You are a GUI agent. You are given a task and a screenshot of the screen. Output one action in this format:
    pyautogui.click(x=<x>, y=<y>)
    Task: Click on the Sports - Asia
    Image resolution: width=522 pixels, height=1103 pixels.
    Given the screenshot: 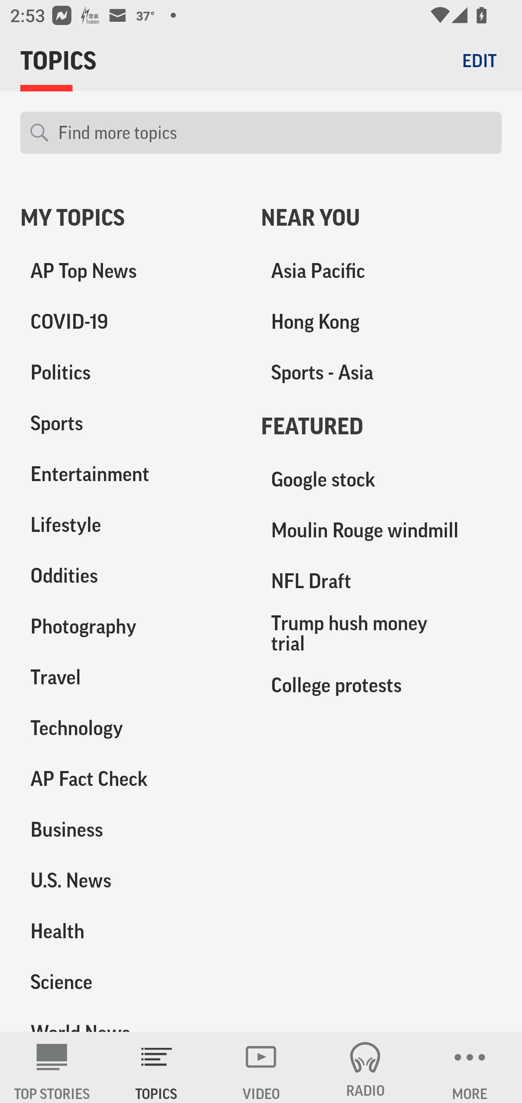 What is the action you would take?
    pyautogui.click(x=381, y=373)
    